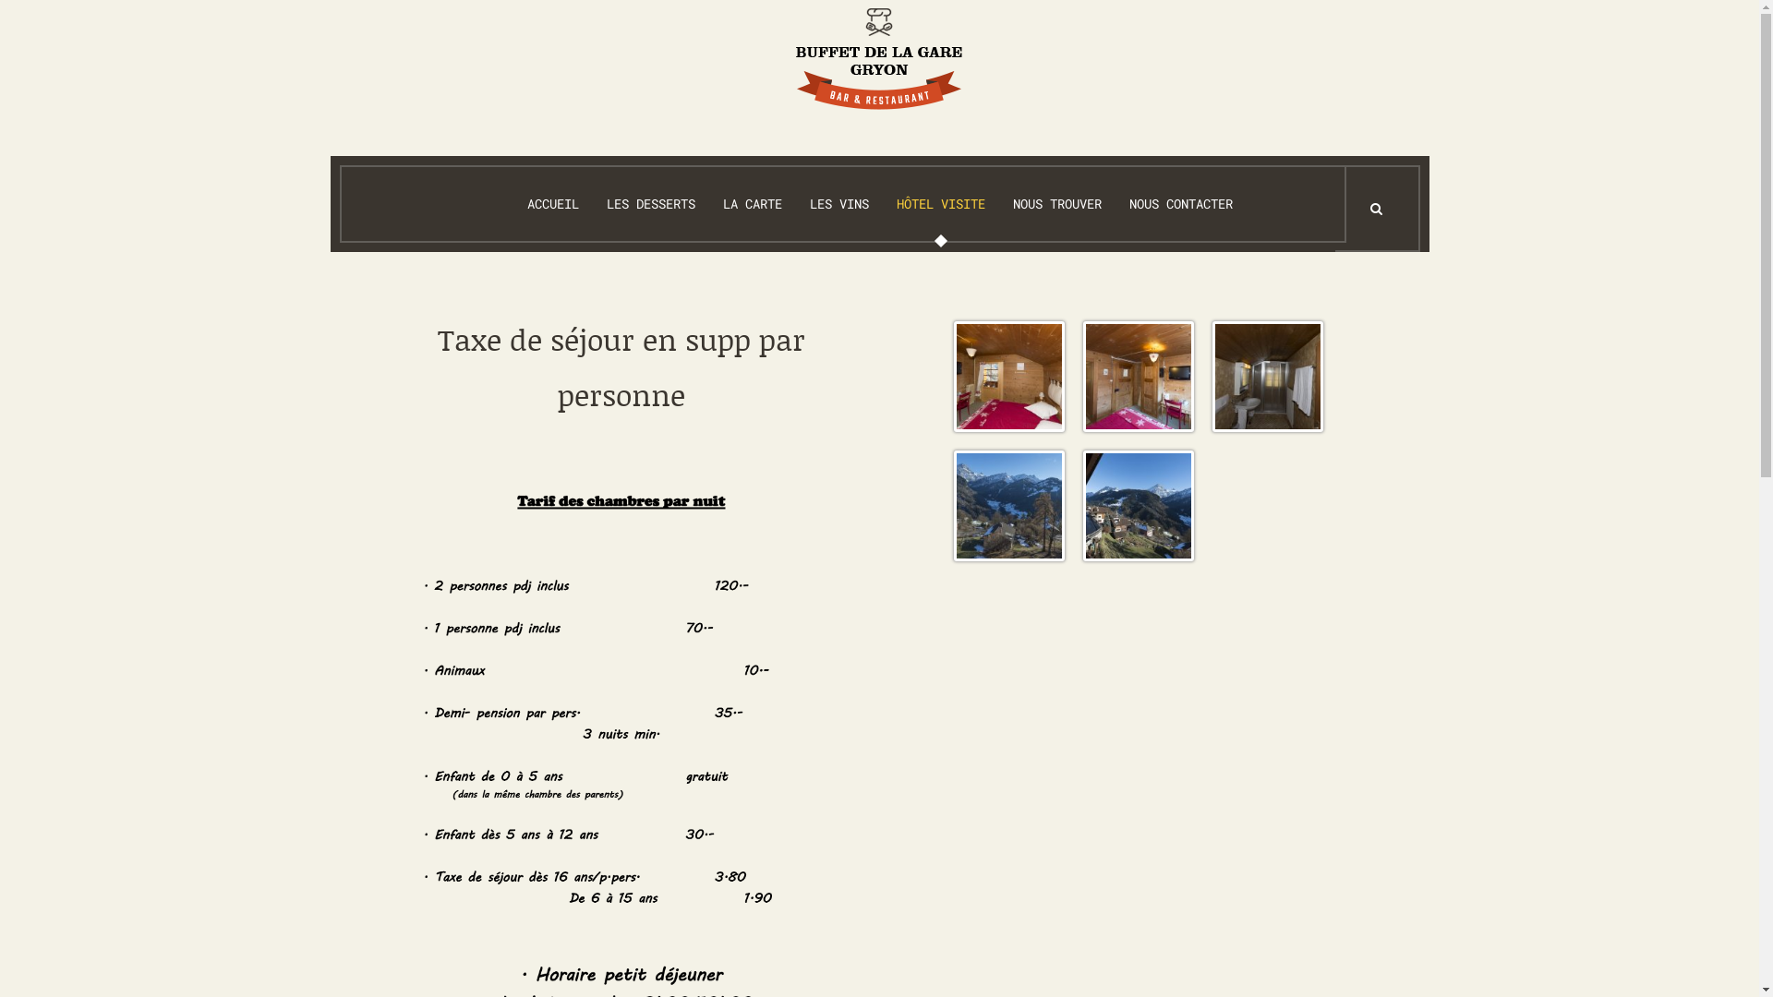  I want to click on Buffet de la Gare de Gryon, so click(879, 55).